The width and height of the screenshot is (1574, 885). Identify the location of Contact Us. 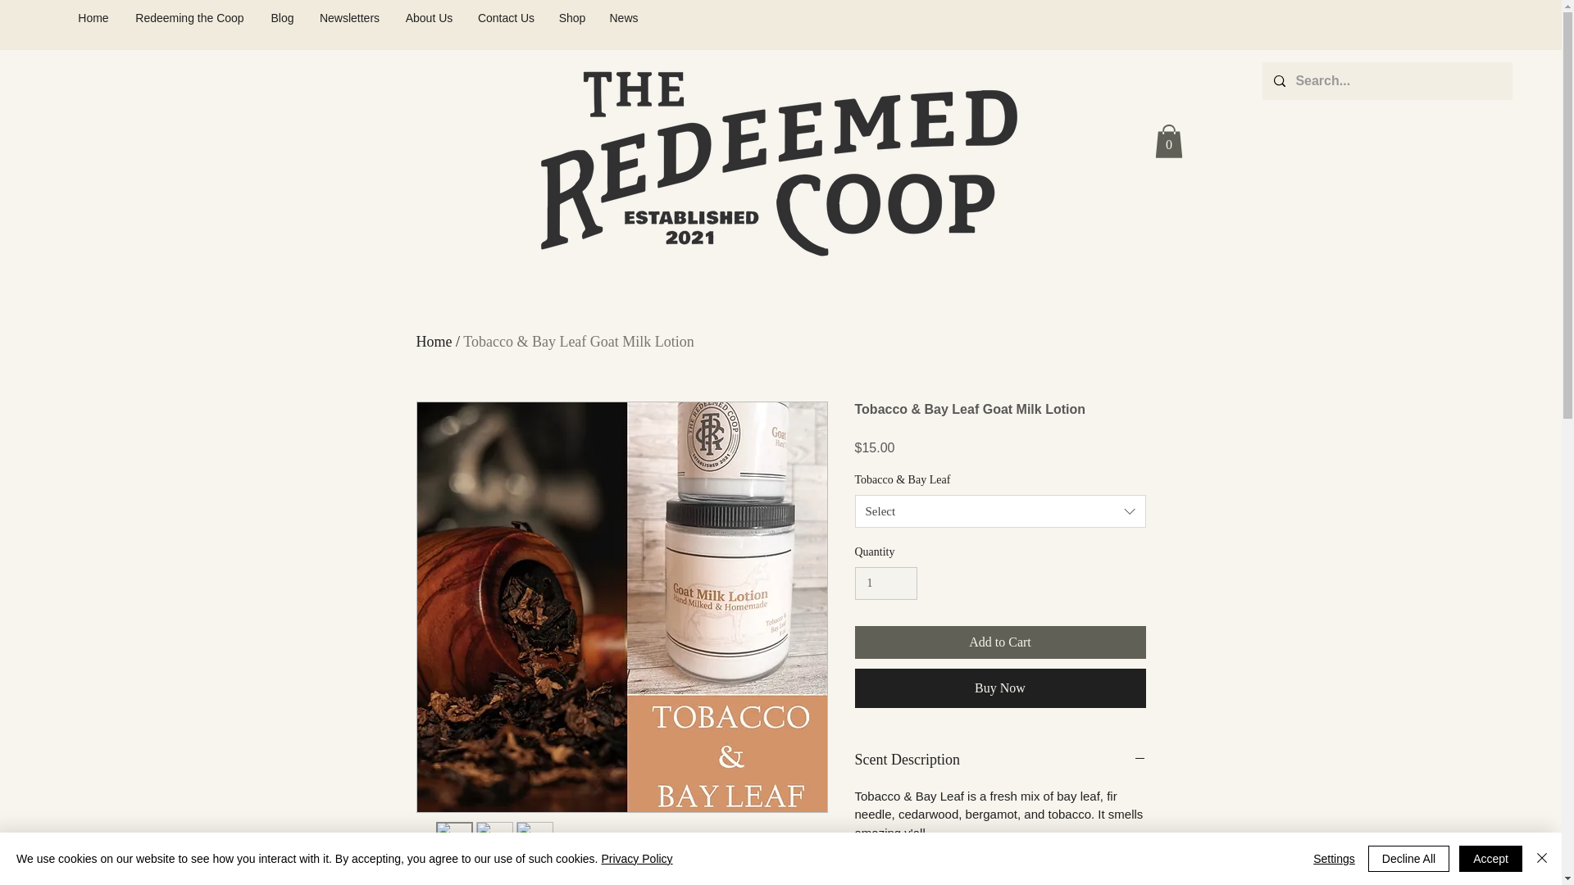
(506, 17).